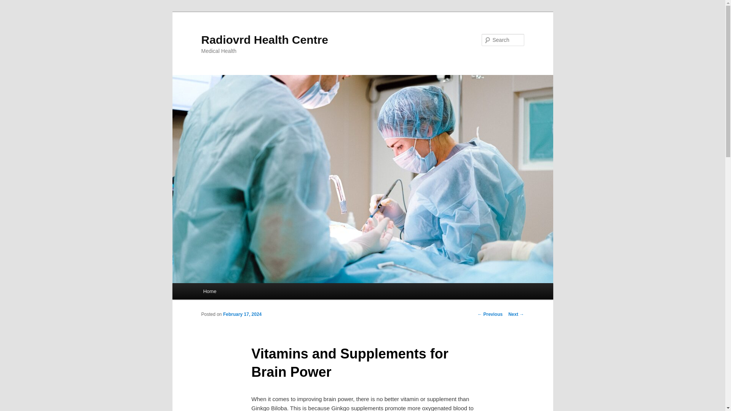 The width and height of the screenshot is (731, 411). What do you see at coordinates (209, 292) in the screenshot?
I see `Home` at bounding box center [209, 292].